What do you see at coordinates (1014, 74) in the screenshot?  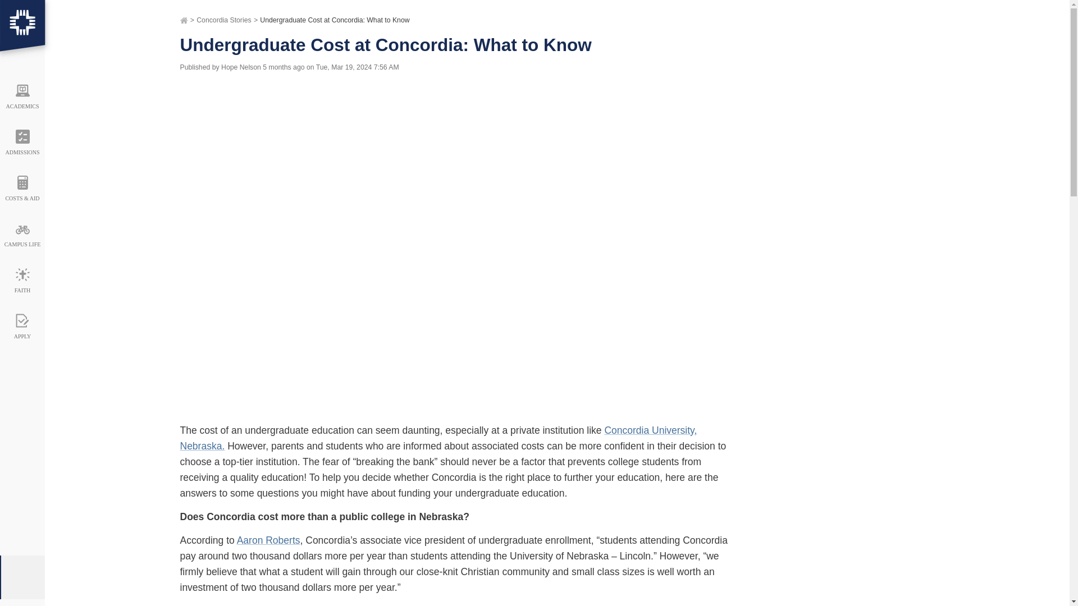 I see `Search` at bounding box center [1014, 74].